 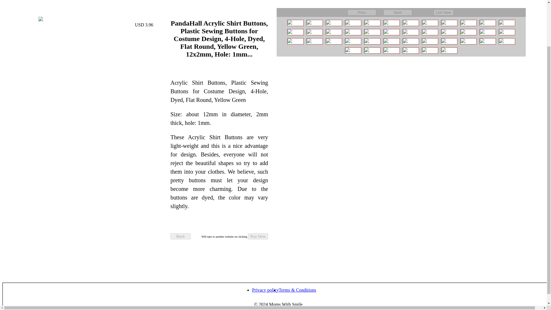 I want to click on List View, so click(x=444, y=13).